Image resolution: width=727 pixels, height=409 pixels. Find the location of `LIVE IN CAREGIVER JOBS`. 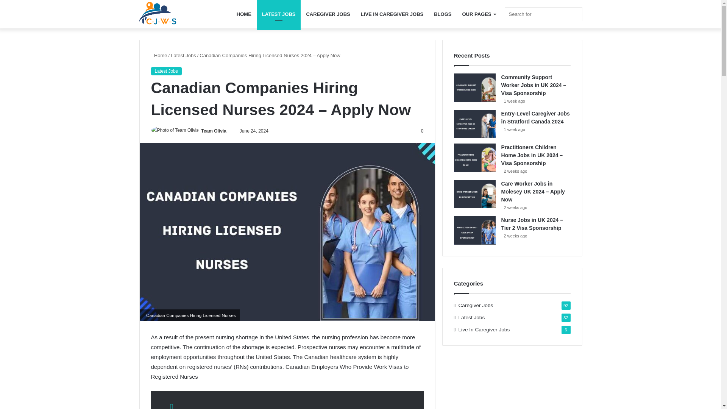

LIVE IN CAREGIVER JOBS is located at coordinates (392, 14).